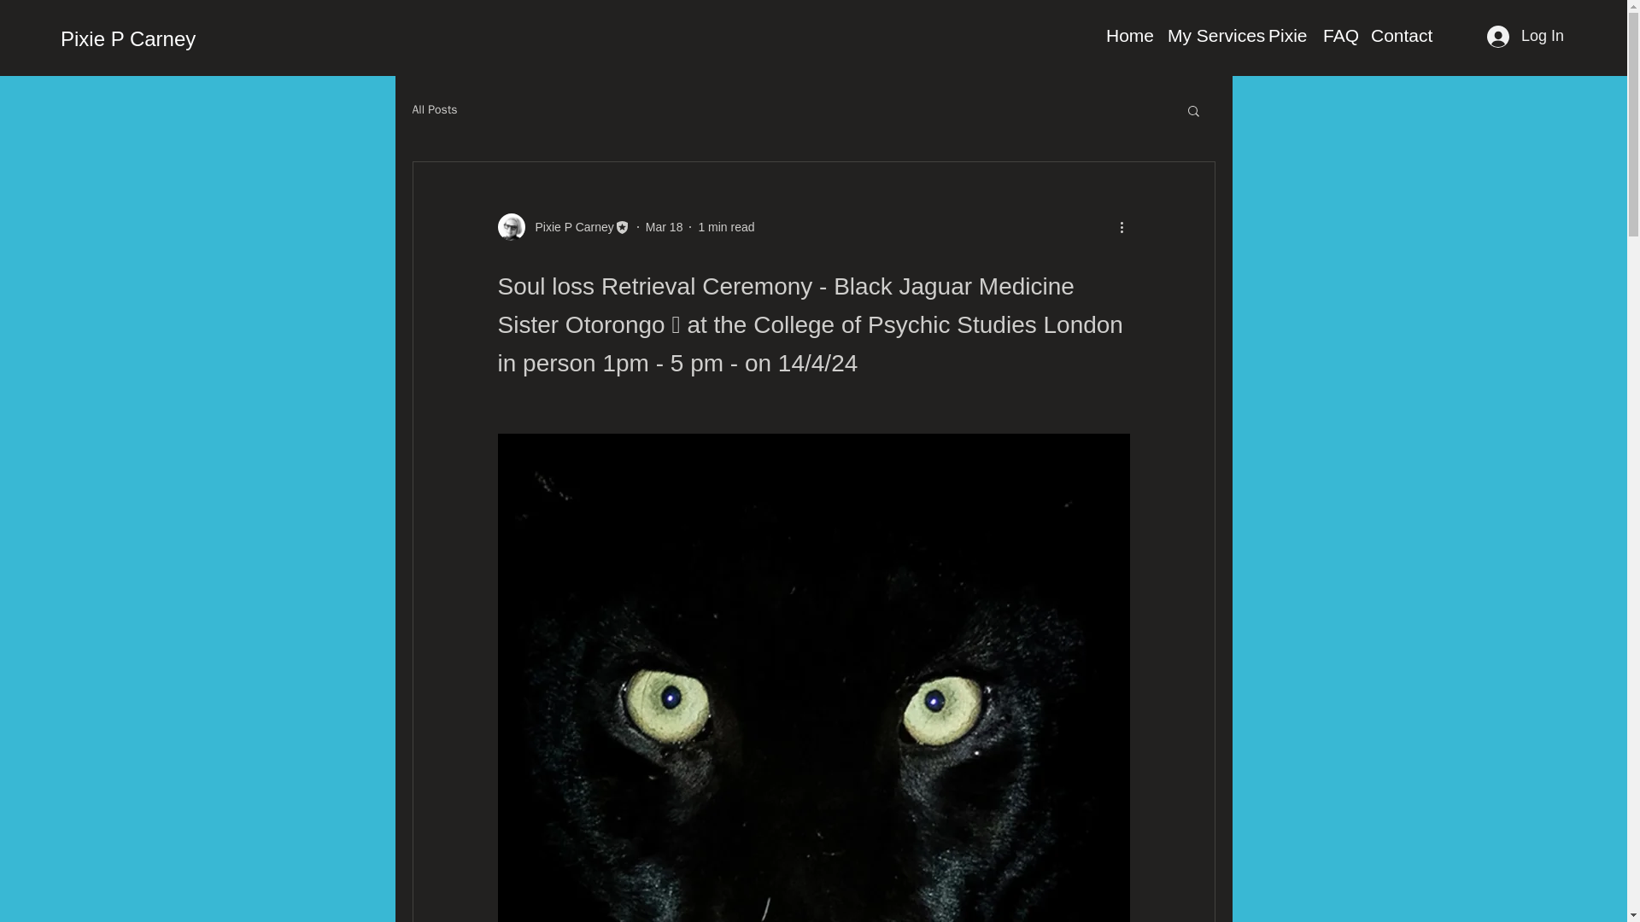 This screenshot has width=1640, height=922. What do you see at coordinates (563, 226) in the screenshot?
I see `Pixie P Carney` at bounding box center [563, 226].